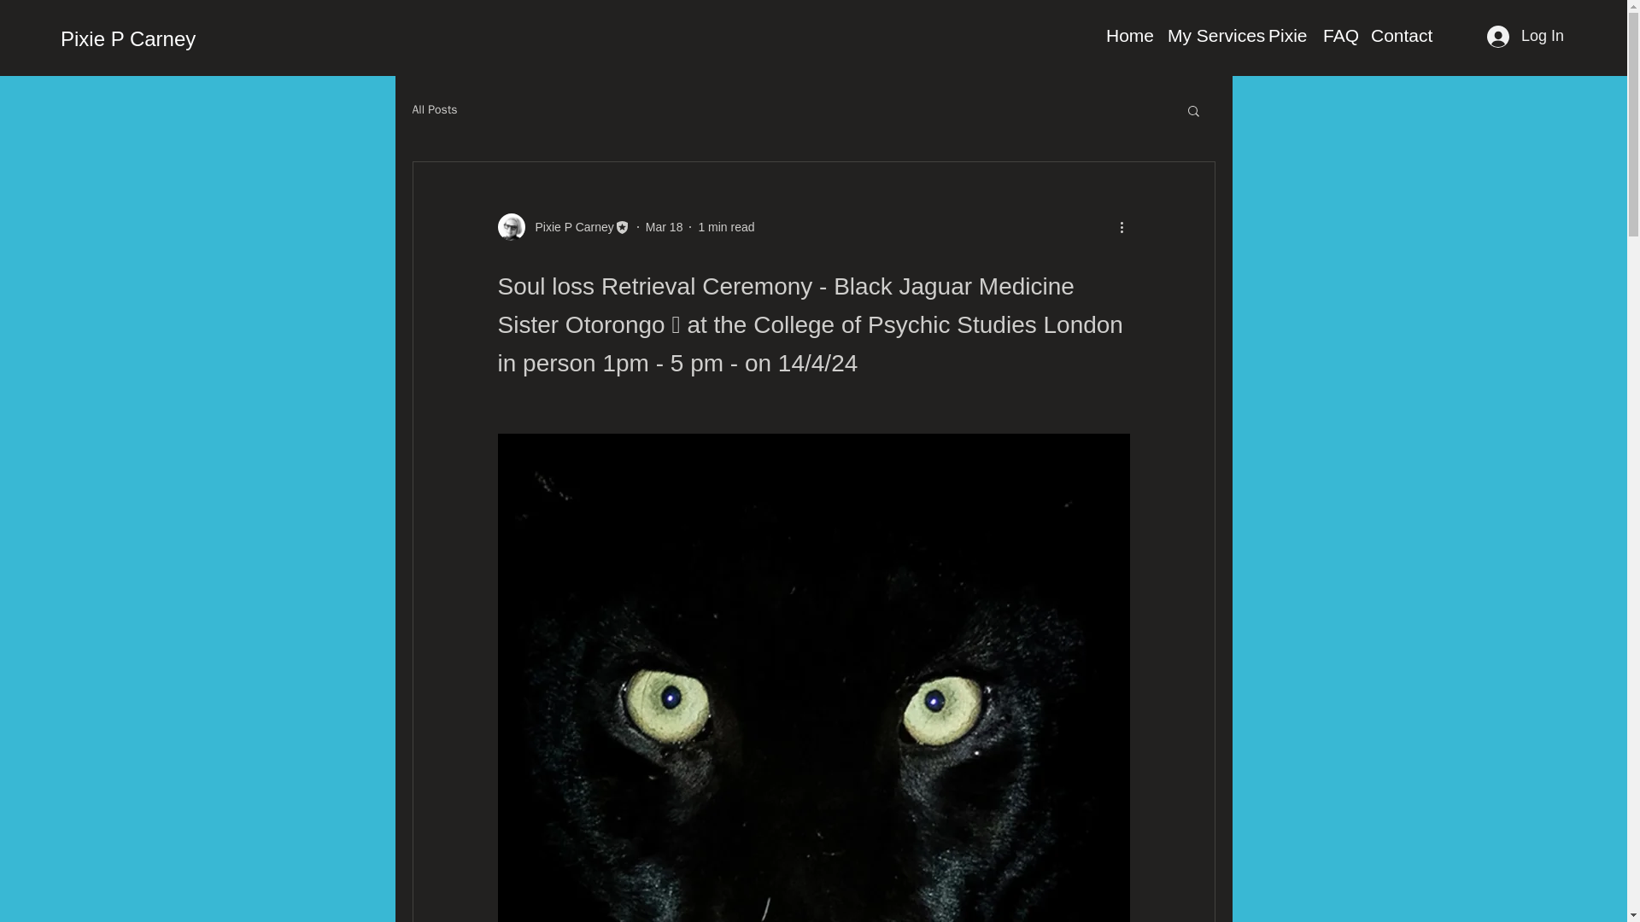 This screenshot has width=1640, height=922. What do you see at coordinates (563, 226) in the screenshot?
I see `Pixie P Carney` at bounding box center [563, 226].